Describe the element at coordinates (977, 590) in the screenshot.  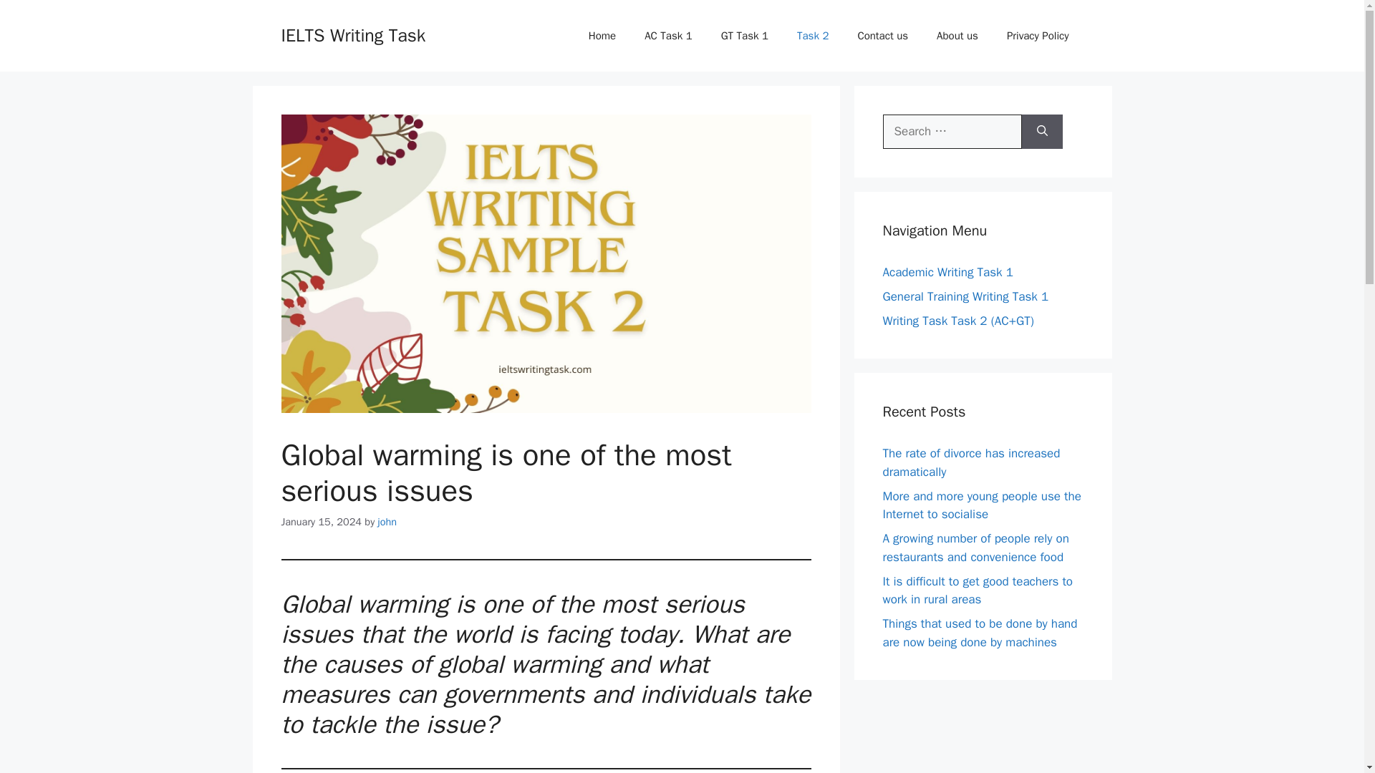
I see `It is difficult to get good teachers to work in rural areas` at that location.